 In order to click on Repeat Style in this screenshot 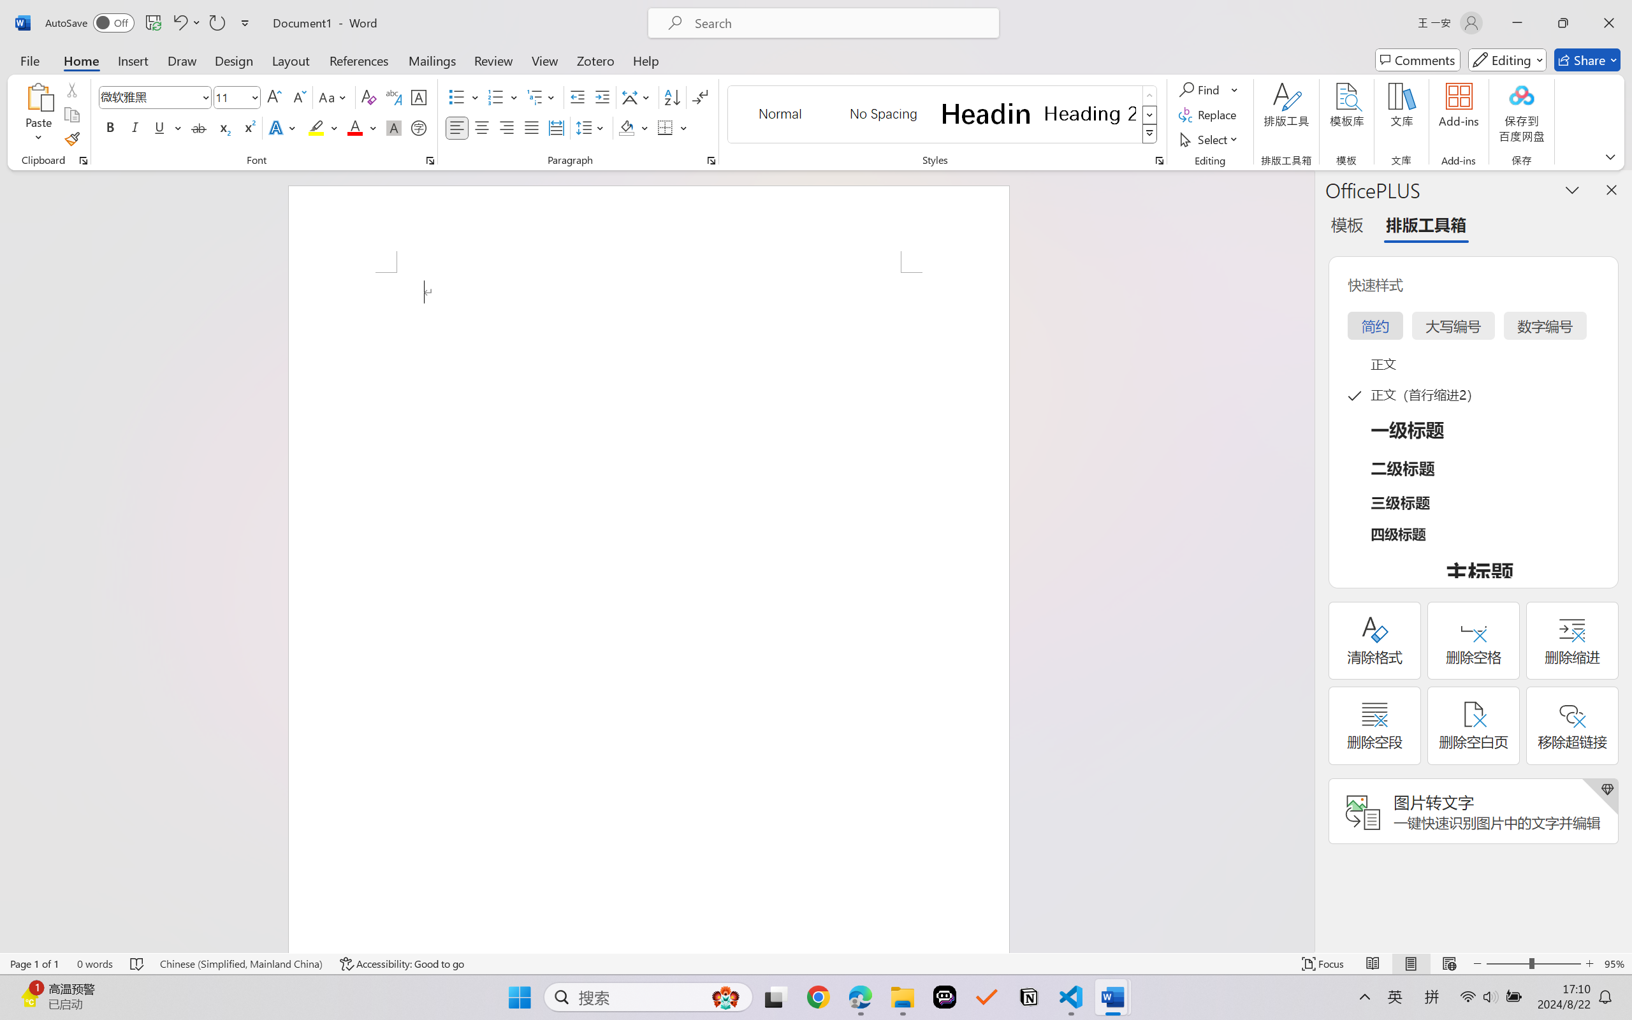, I will do `click(217, 23)`.